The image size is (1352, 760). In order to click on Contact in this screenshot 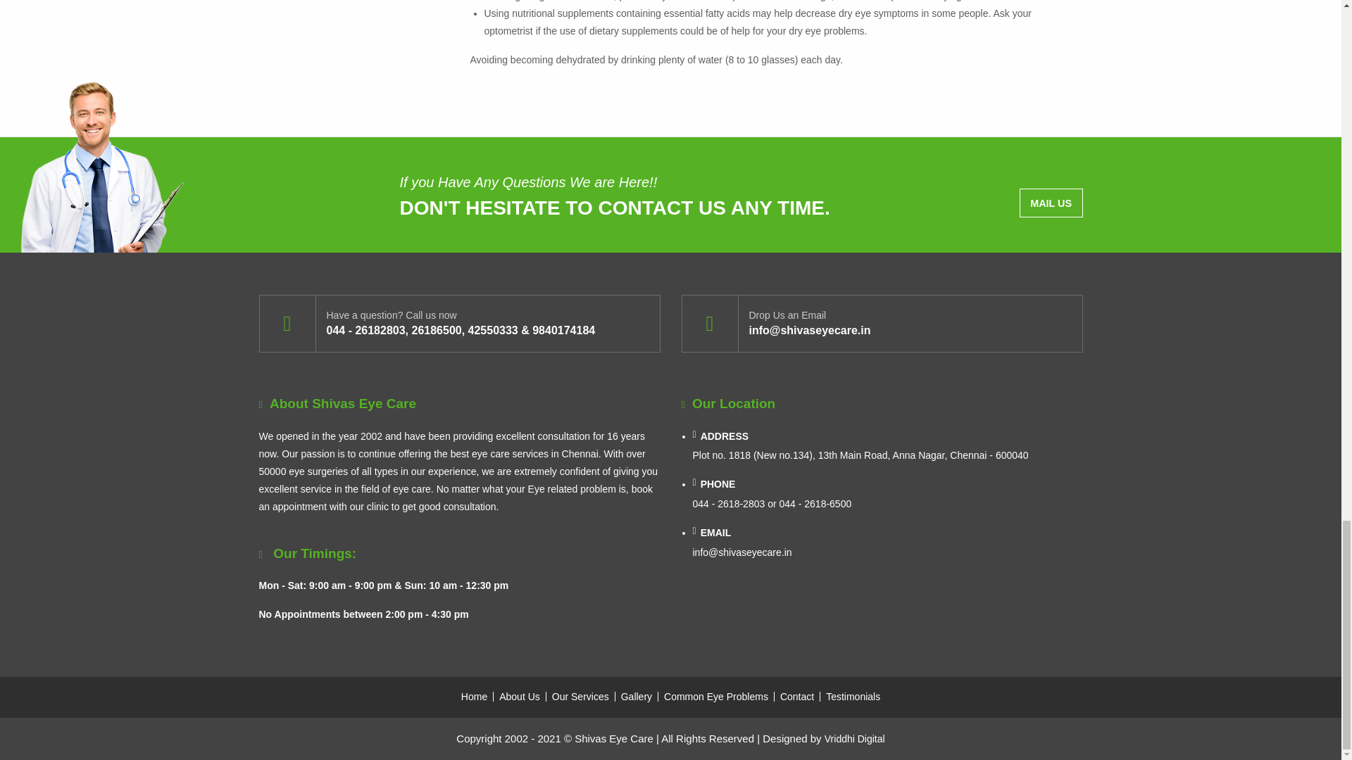, I will do `click(797, 696)`.